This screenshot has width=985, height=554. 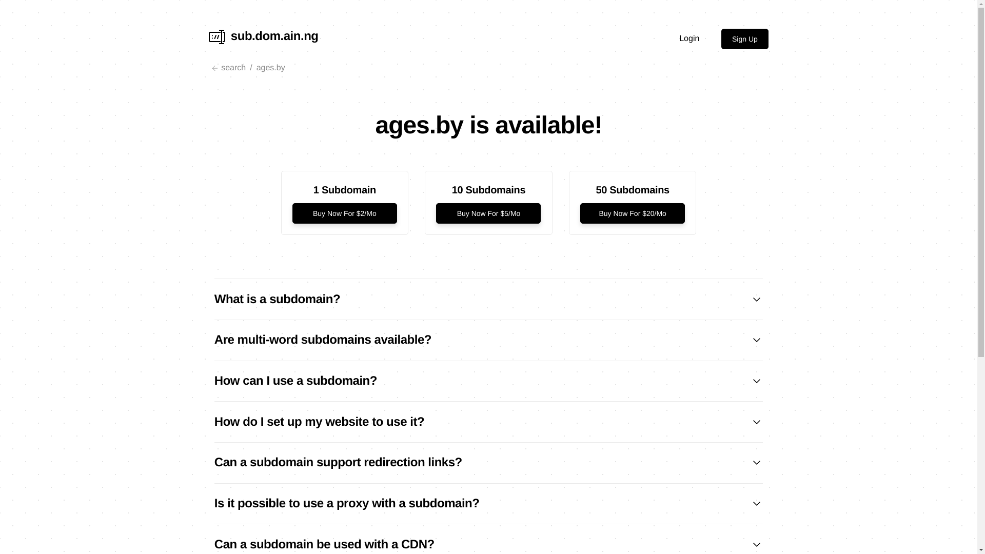 I want to click on search, so click(x=227, y=68).